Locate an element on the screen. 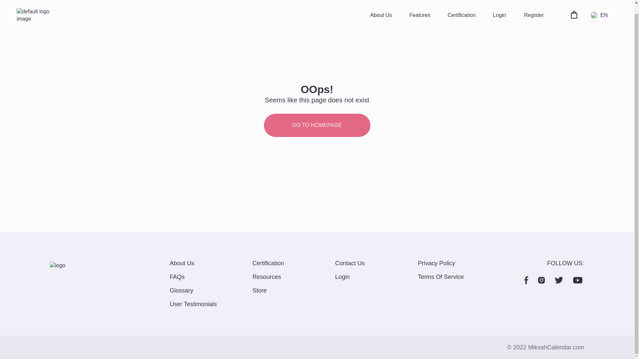 This screenshot has height=359, width=639. Mikvah calendar is located at coordinates (71, 266).